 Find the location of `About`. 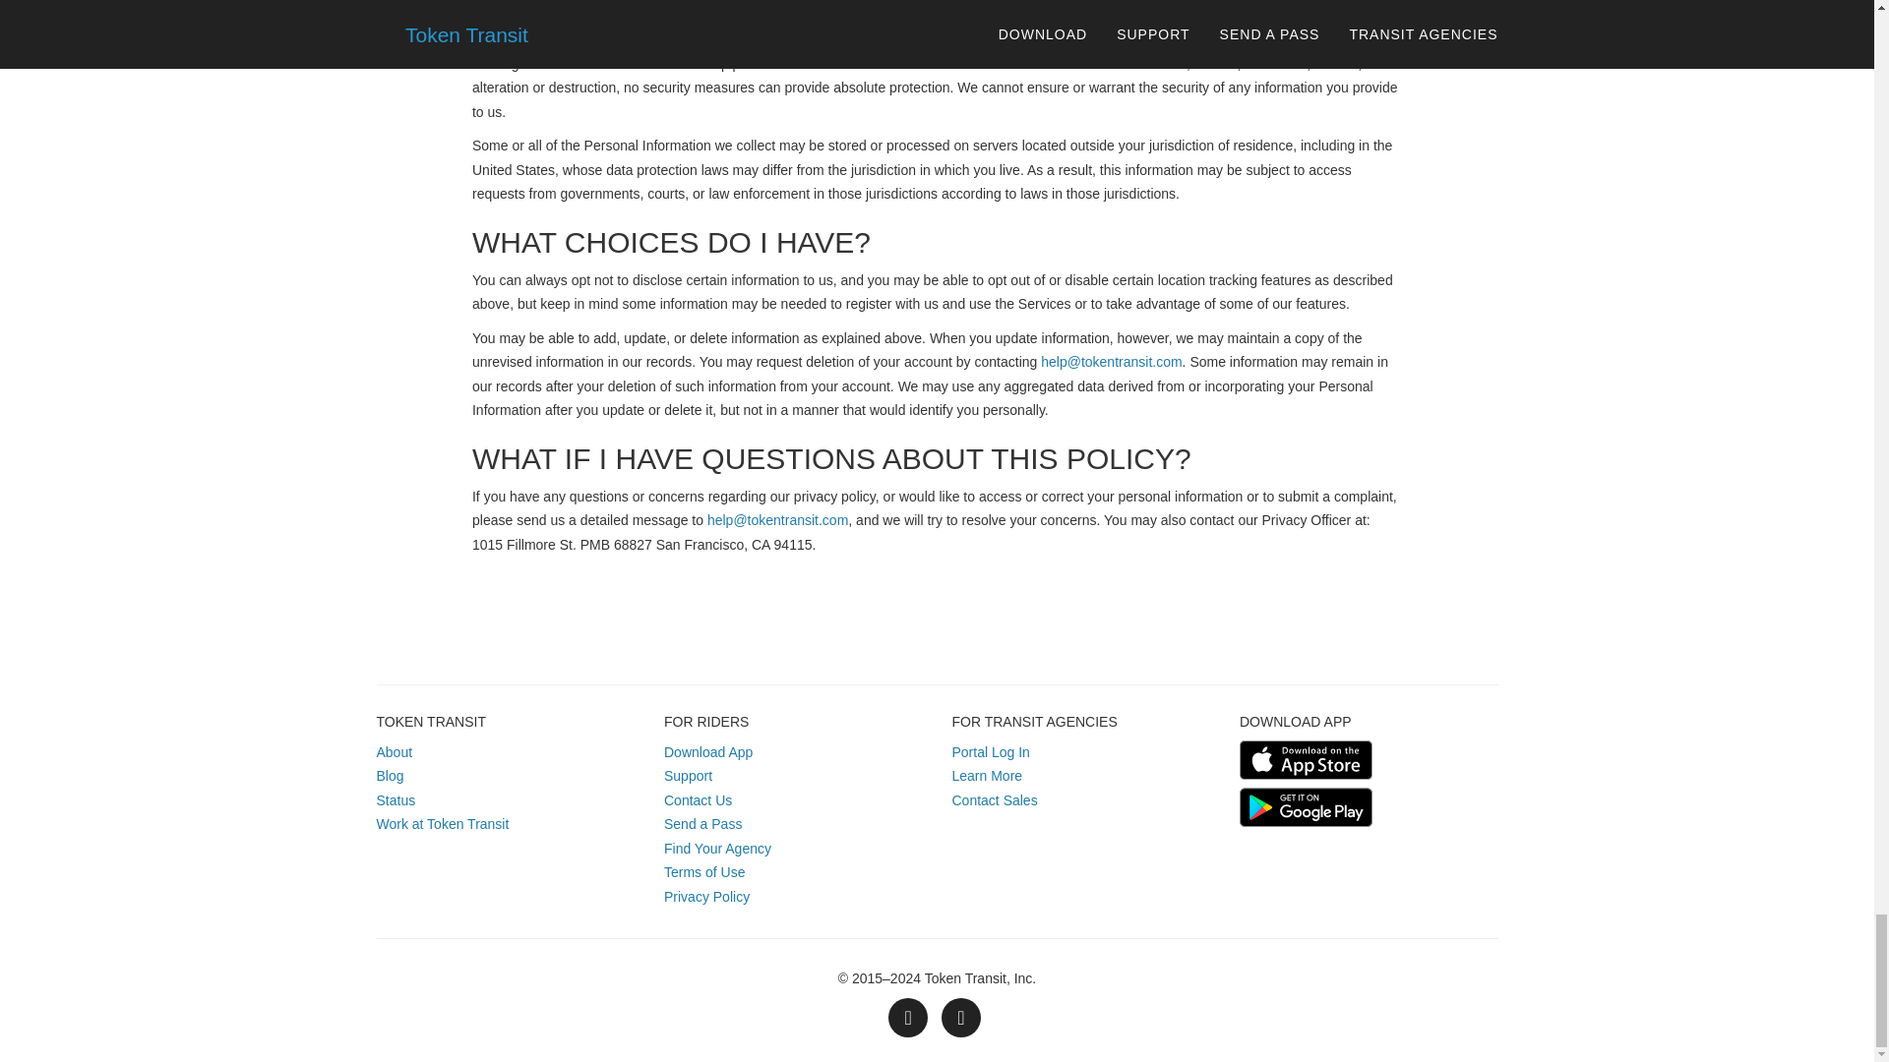

About is located at coordinates (394, 752).